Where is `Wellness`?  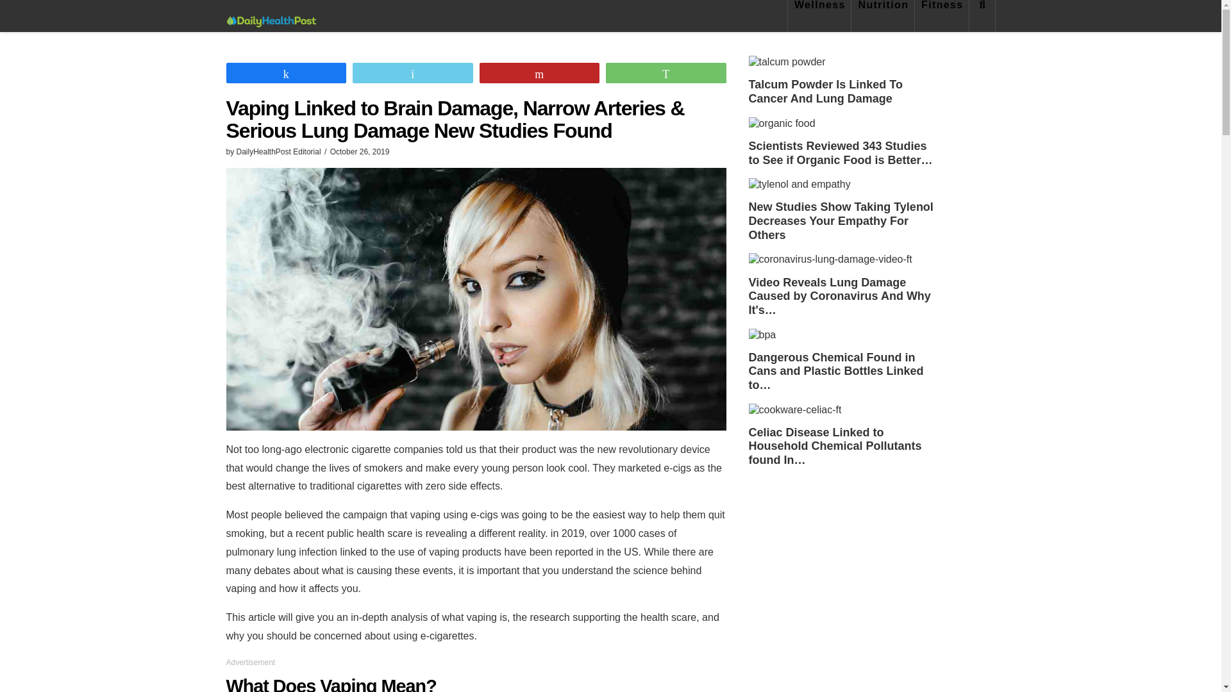
Wellness is located at coordinates (819, 15).